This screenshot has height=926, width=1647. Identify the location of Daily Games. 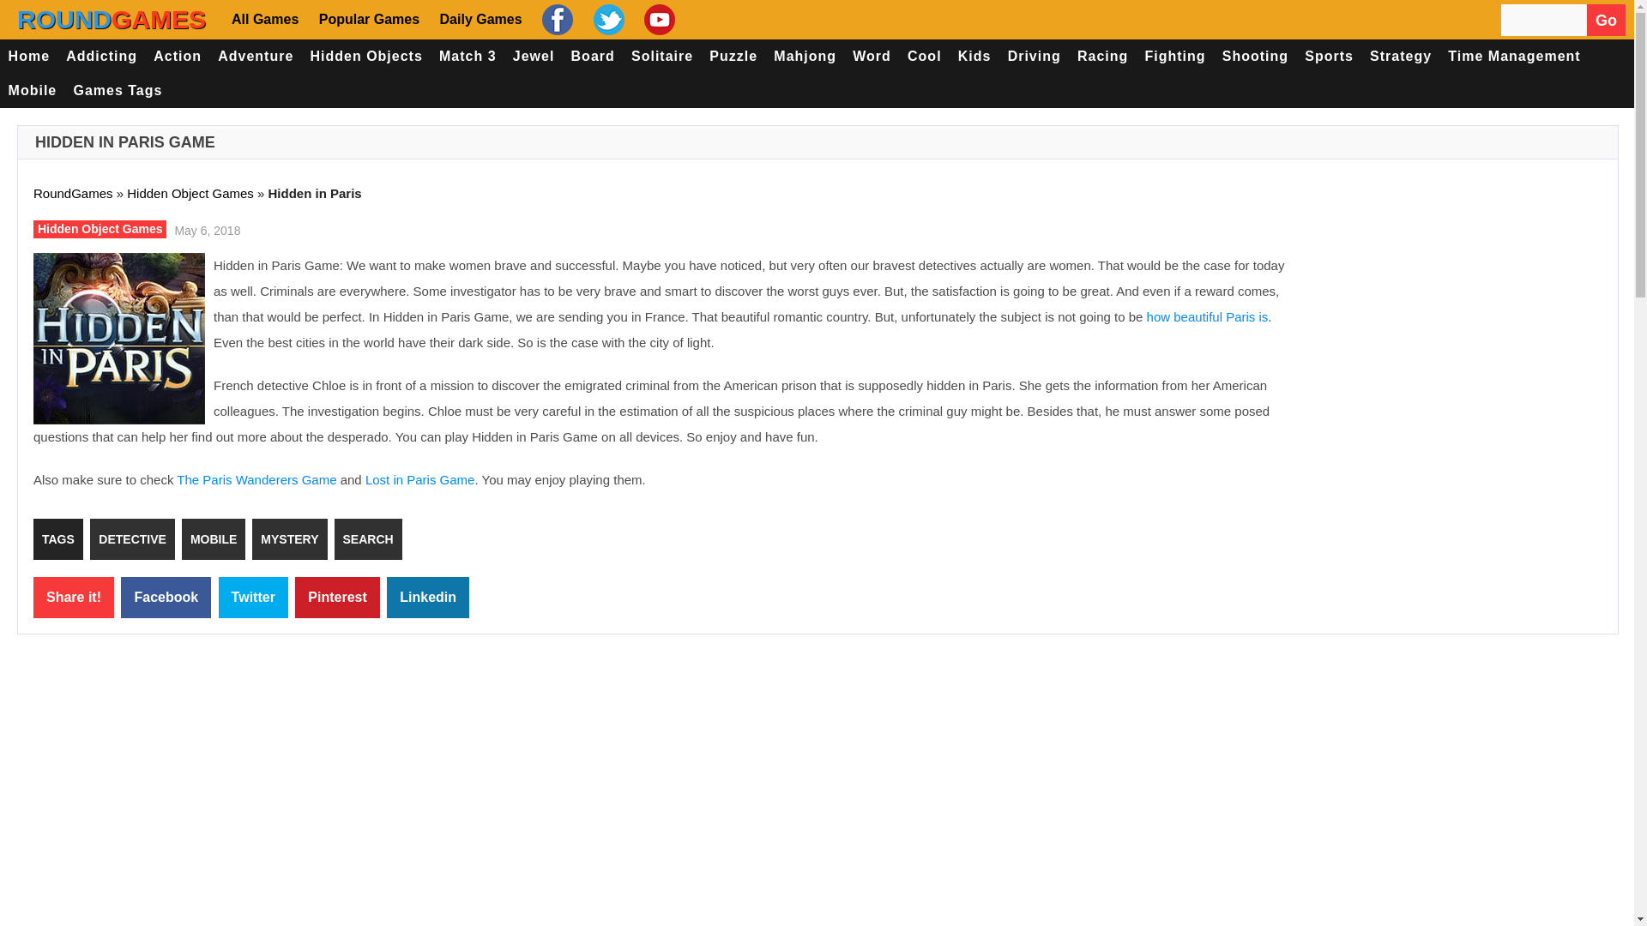
(479, 19).